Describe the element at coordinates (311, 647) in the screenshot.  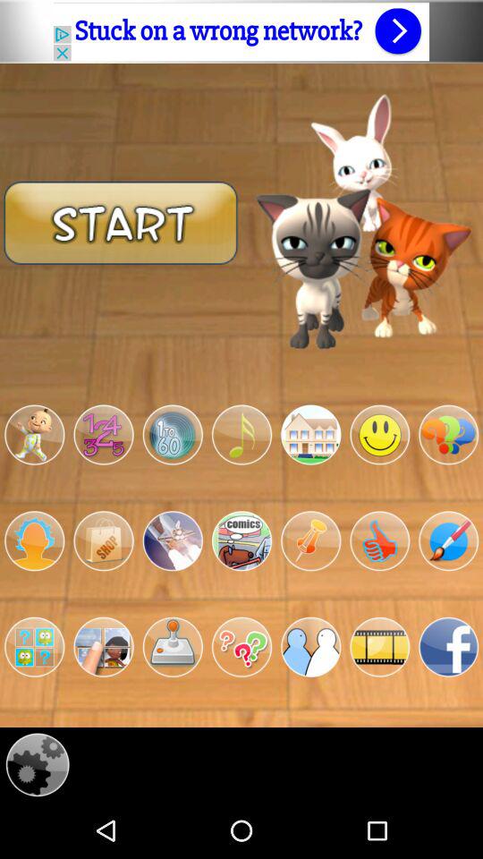
I see `toggle application` at that location.